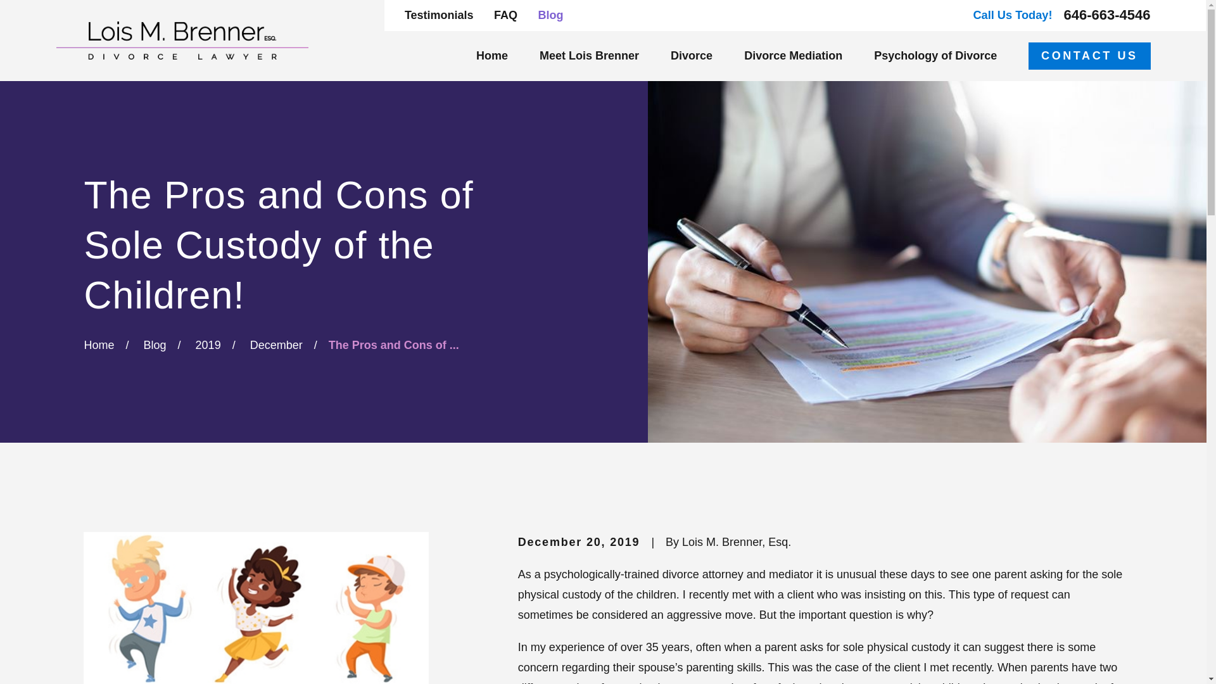  Describe the element at coordinates (589, 56) in the screenshot. I see `Meet Lois Brenner` at that location.